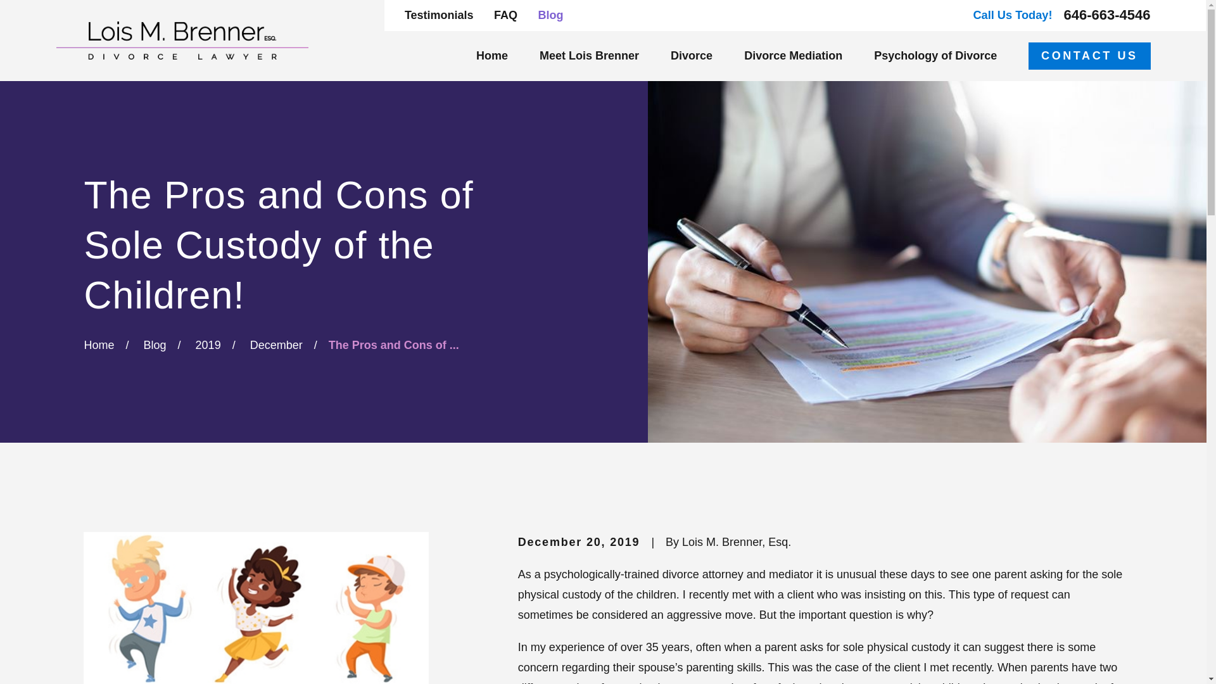  Describe the element at coordinates (589, 56) in the screenshot. I see `Meet Lois Brenner` at that location.